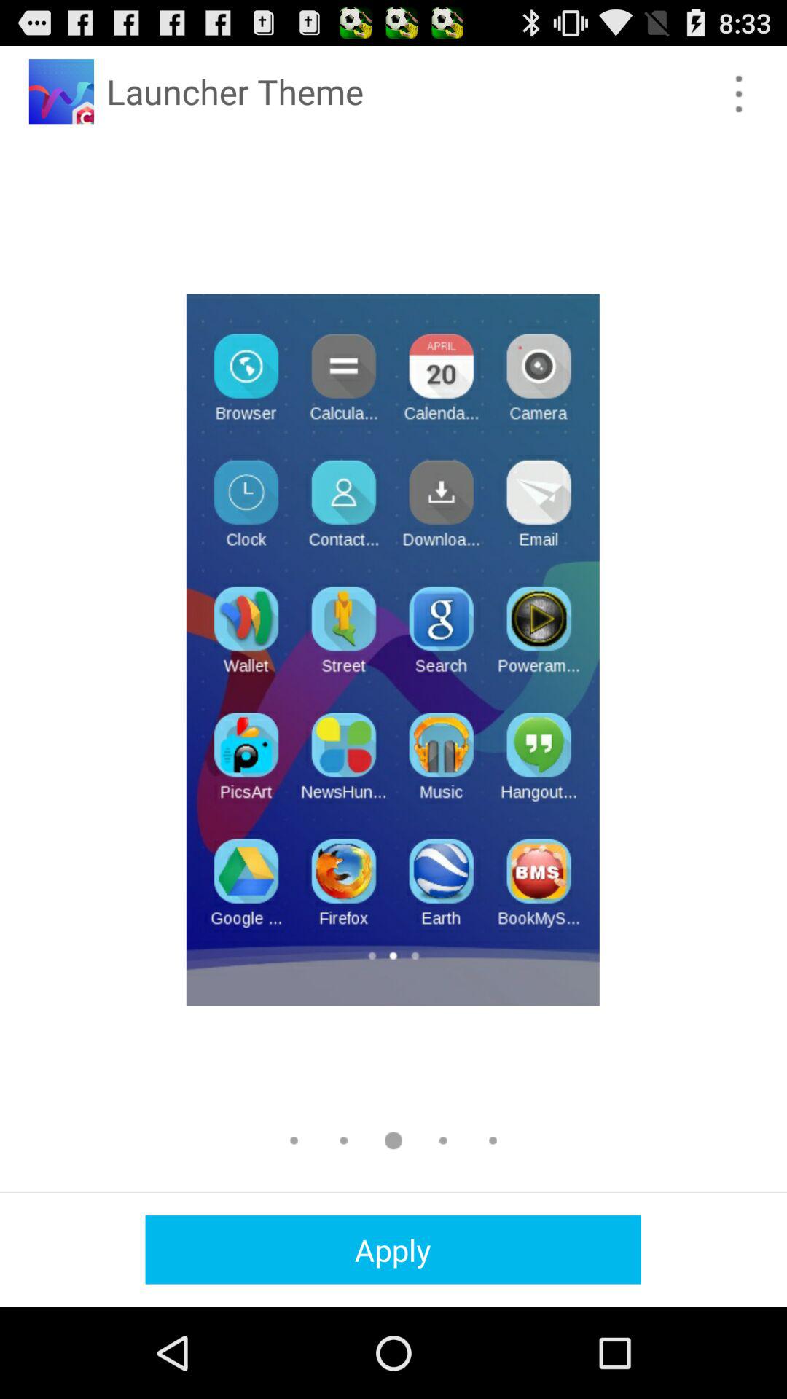  I want to click on swipe to the apply, so click(393, 1249).